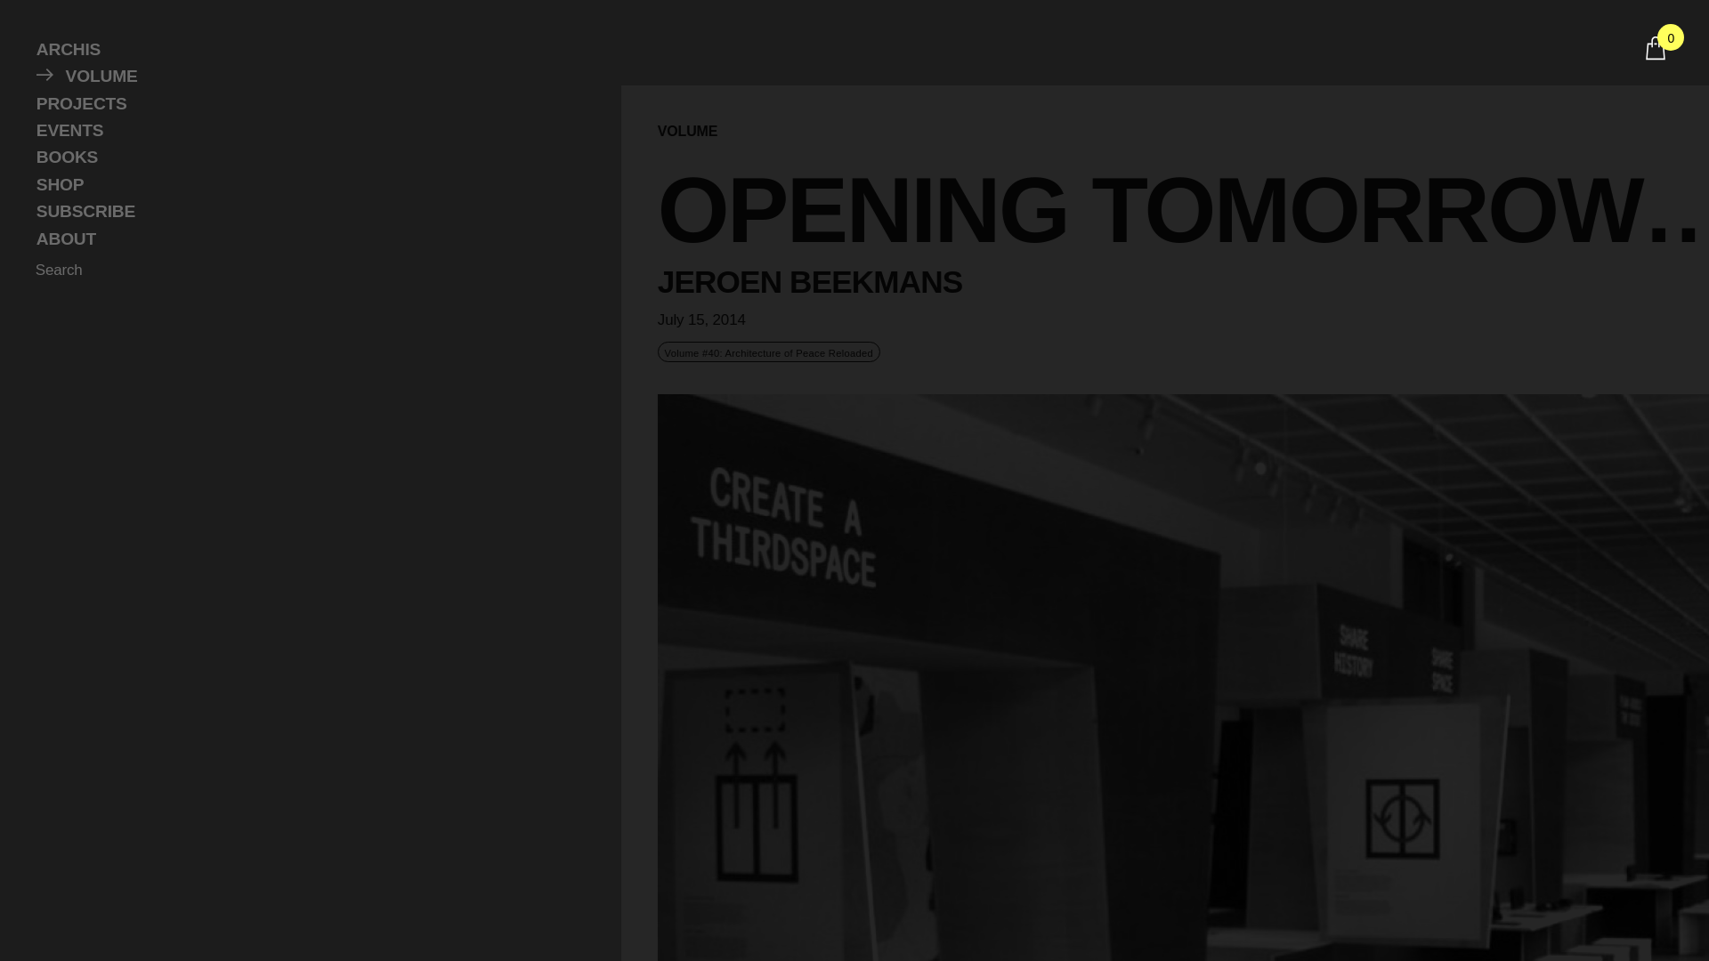 Image resolution: width=1709 pixels, height=961 pixels. Describe the element at coordinates (304, 211) in the screenshot. I see `SUBSCRIBE` at that location.